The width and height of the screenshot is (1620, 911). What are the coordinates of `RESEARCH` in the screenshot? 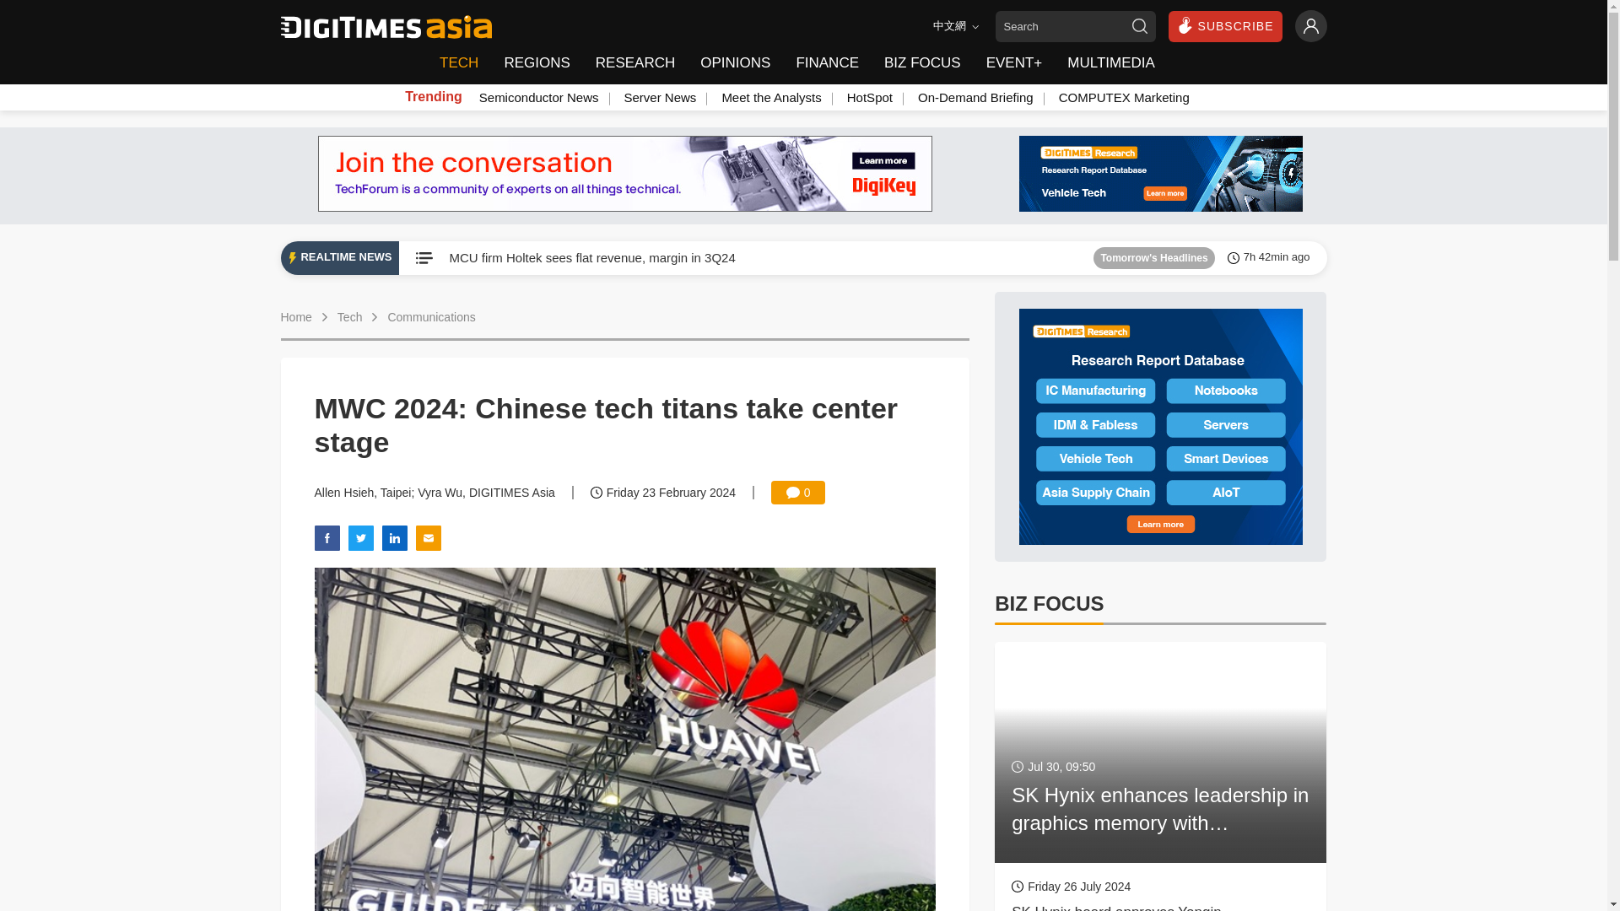 It's located at (634, 63).